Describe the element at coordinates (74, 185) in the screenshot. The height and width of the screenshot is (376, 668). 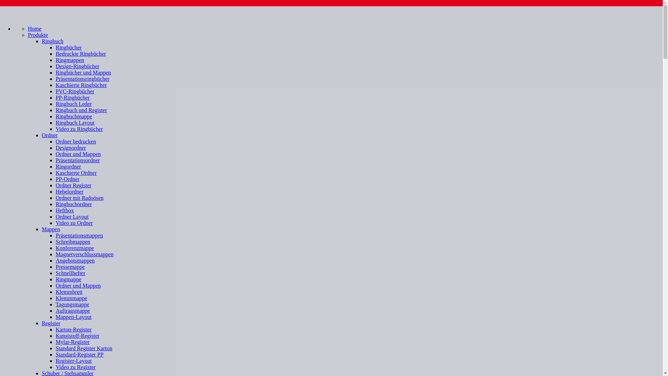
I see `Ordner Register` at that location.